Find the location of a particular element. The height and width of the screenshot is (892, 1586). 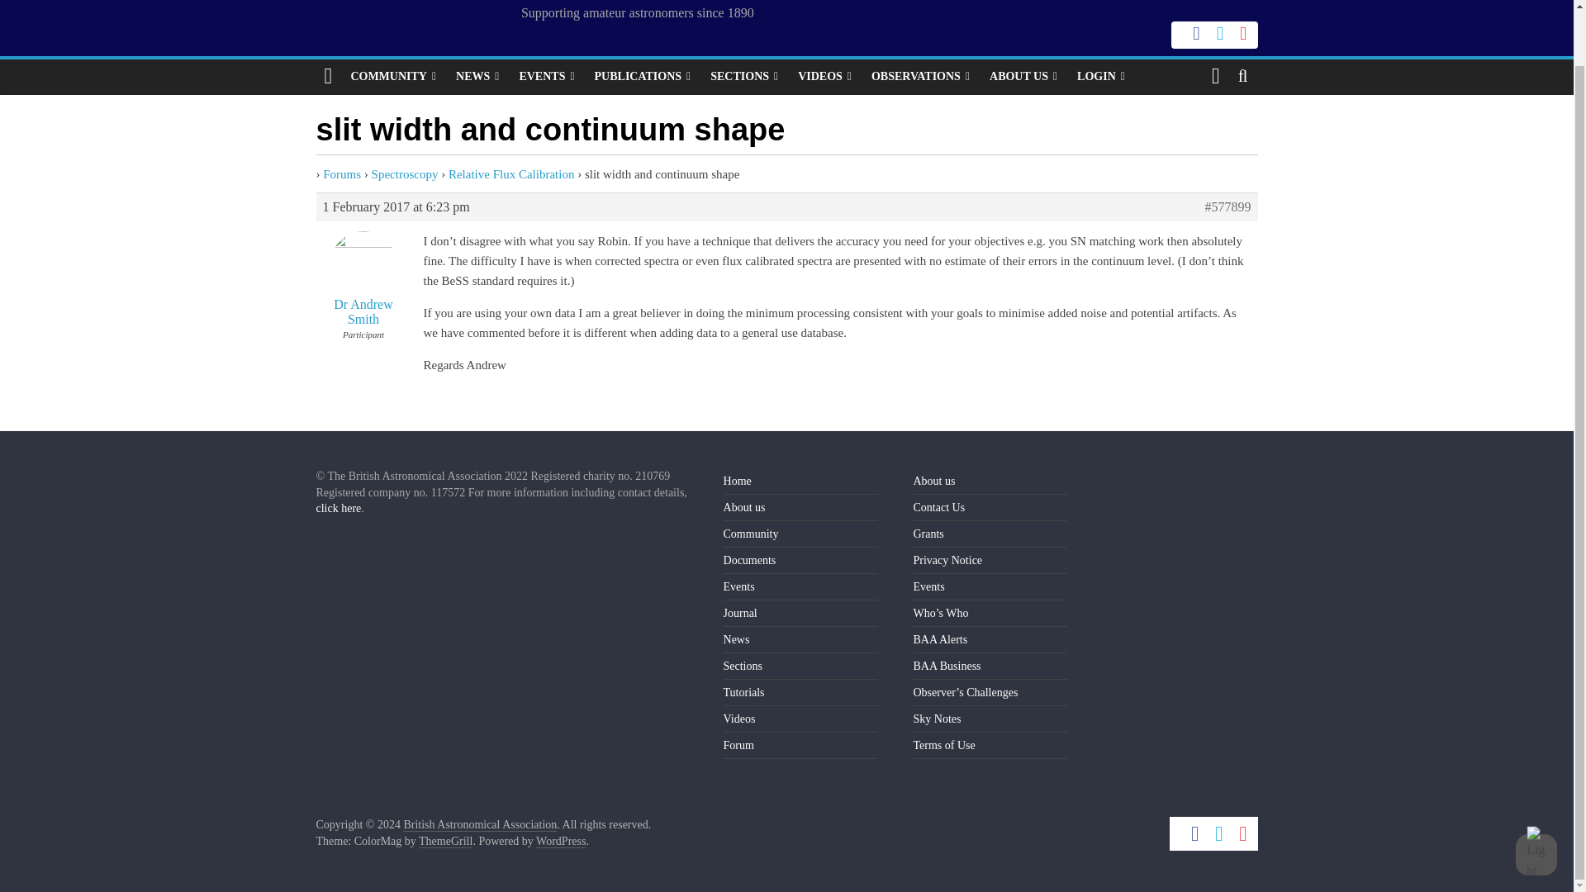

ThemeGrill is located at coordinates (445, 841).